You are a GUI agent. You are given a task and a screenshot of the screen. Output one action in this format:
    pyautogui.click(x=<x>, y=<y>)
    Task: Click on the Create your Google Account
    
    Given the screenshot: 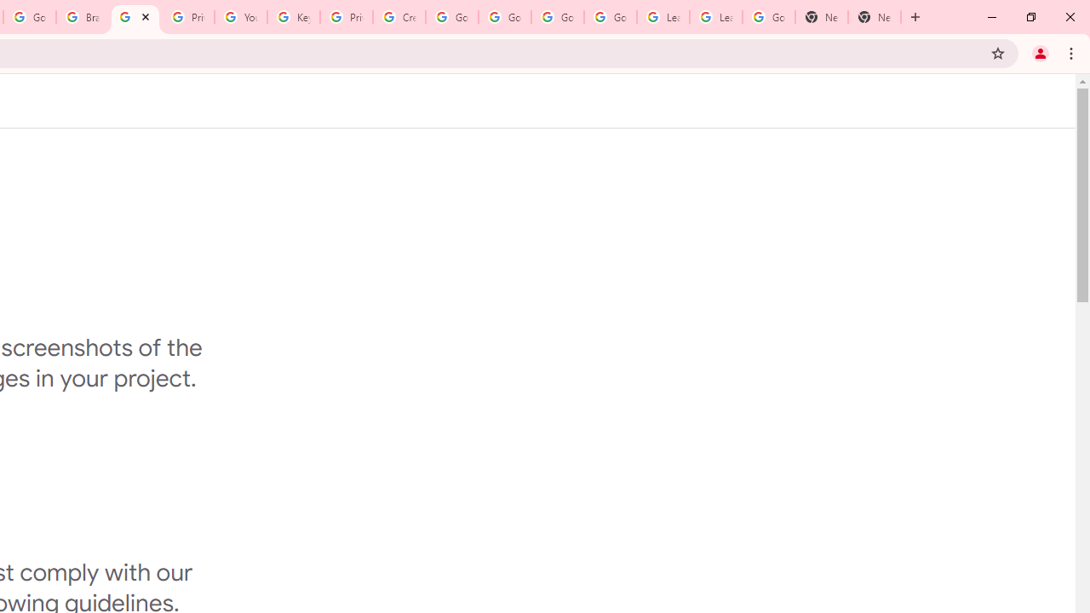 What is the action you would take?
    pyautogui.click(x=399, y=17)
    